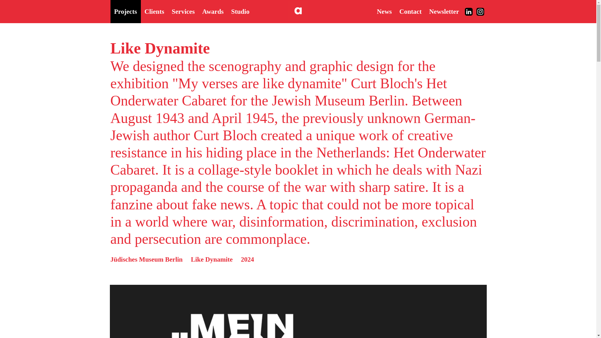  What do you see at coordinates (410, 12) in the screenshot?
I see `Contact` at bounding box center [410, 12].